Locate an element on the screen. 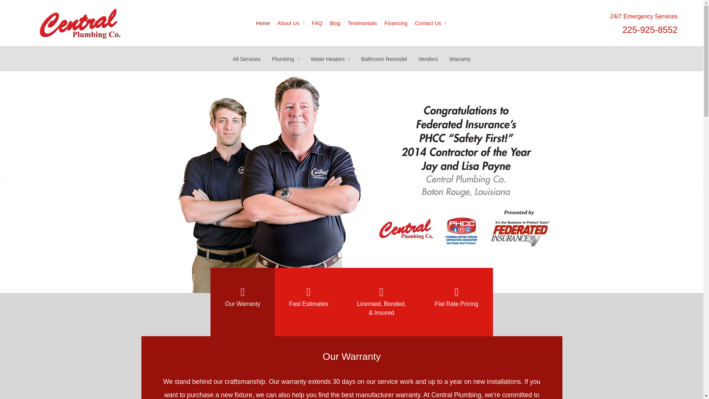 The width and height of the screenshot is (709, 399). Bathroom Remodel is located at coordinates (384, 59).